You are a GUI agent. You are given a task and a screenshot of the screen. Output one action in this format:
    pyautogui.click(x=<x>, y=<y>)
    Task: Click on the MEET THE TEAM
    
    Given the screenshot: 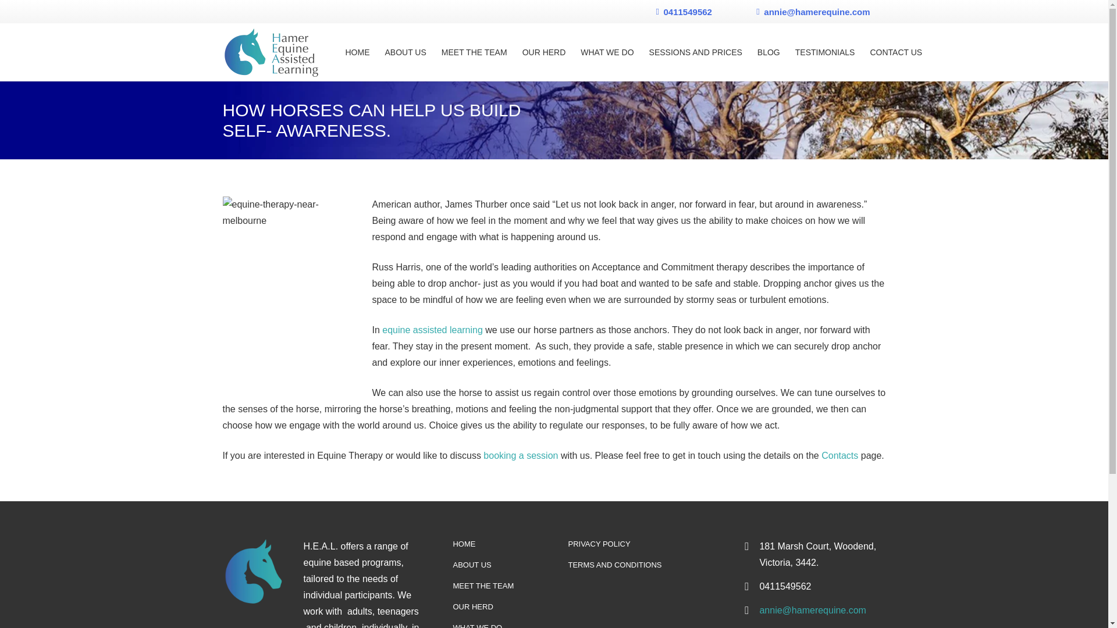 What is the action you would take?
    pyautogui.click(x=475, y=52)
    